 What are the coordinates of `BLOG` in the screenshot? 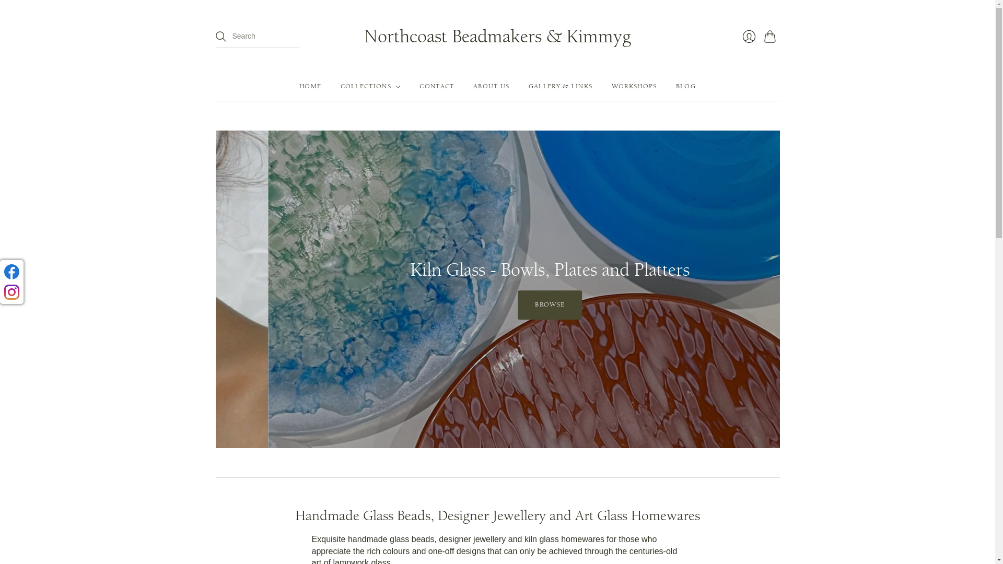 It's located at (686, 87).